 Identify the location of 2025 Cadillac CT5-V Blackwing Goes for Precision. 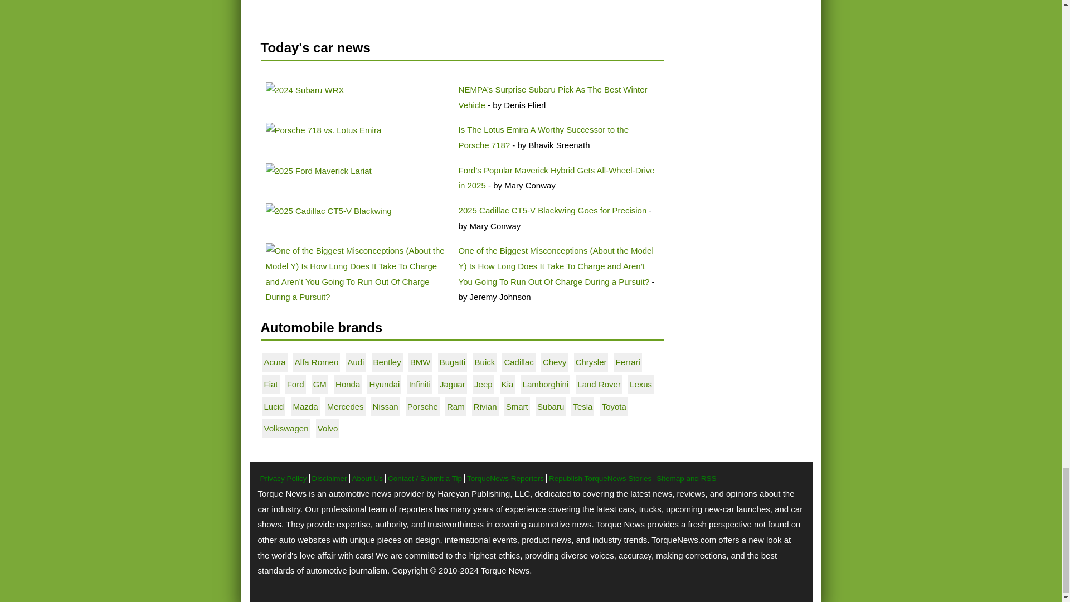
(553, 210).